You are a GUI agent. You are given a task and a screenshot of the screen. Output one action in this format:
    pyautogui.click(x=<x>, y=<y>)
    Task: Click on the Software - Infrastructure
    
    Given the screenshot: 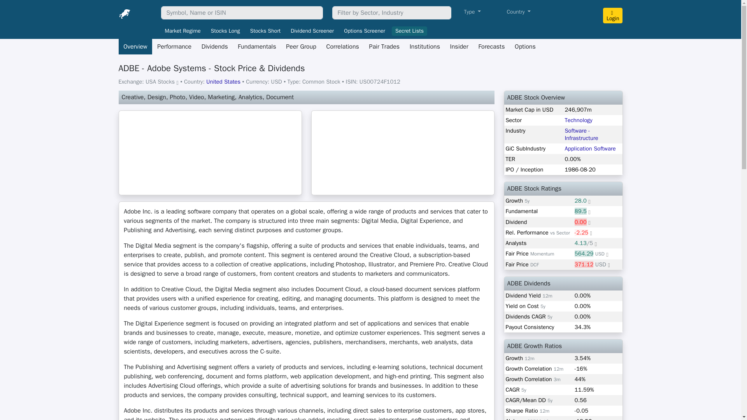 What is the action you would take?
    pyautogui.click(x=581, y=134)
    